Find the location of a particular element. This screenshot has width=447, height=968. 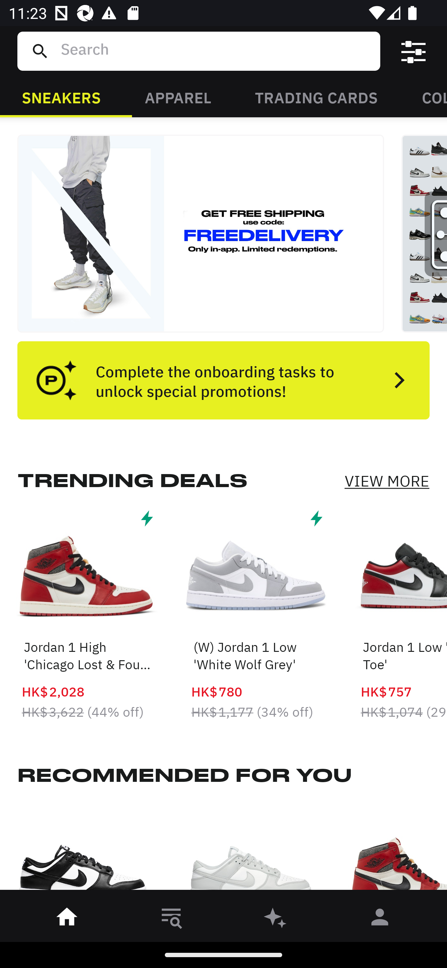

󰀄 is located at coordinates (380, 919).